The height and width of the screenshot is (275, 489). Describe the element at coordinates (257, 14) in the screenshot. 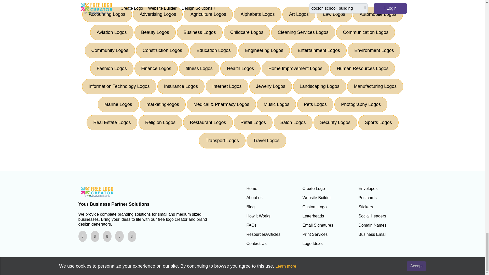

I see `Alphabets Logos` at that location.